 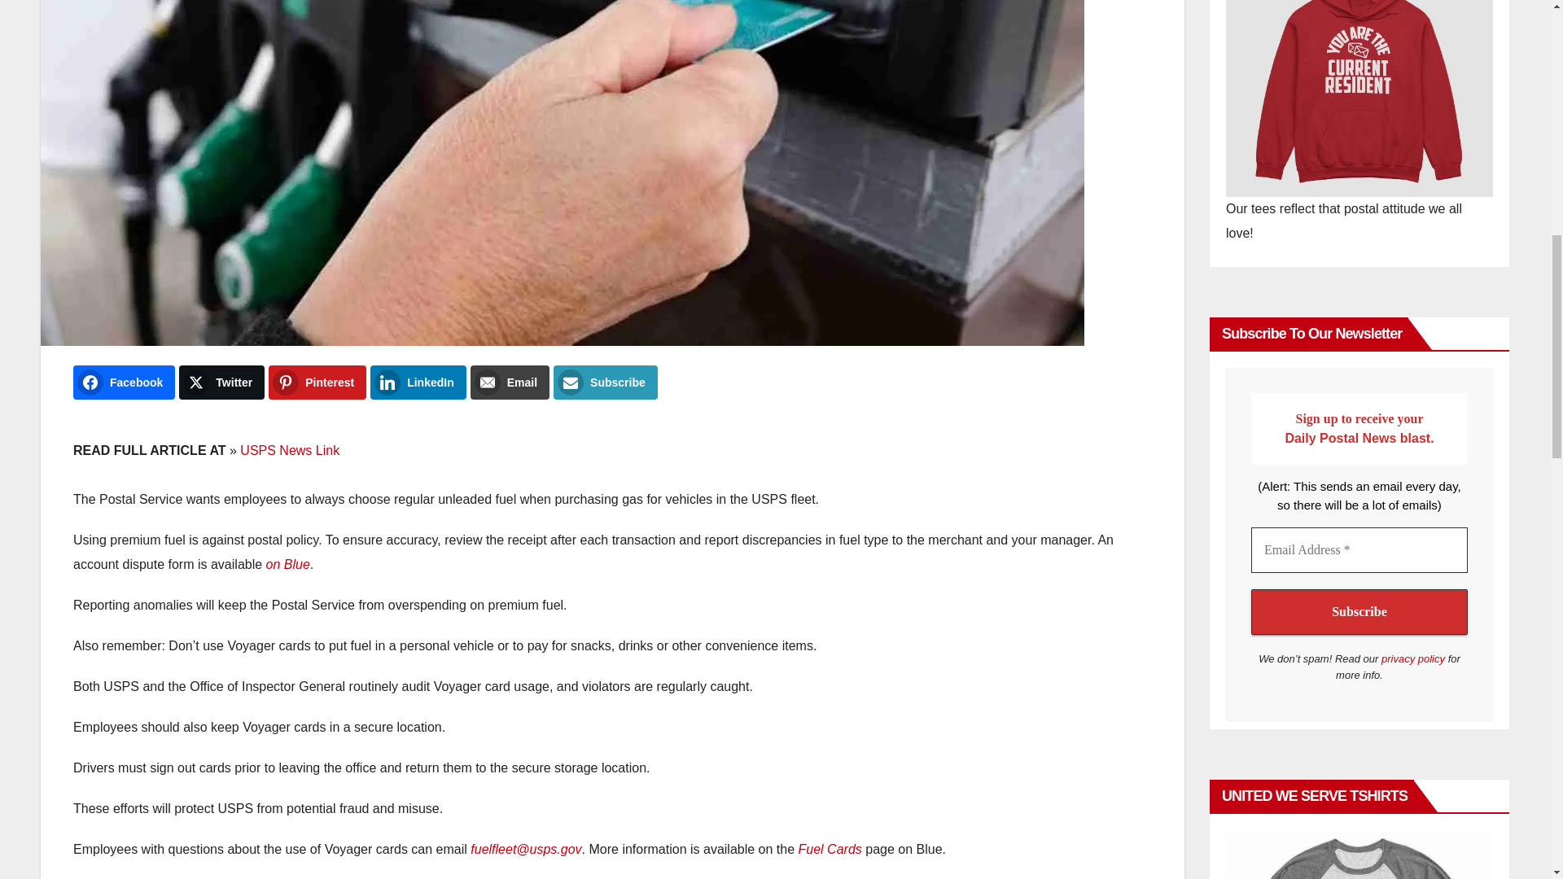 What do you see at coordinates (124, 383) in the screenshot?
I see `Facebook` at bounding box center [124, 383].